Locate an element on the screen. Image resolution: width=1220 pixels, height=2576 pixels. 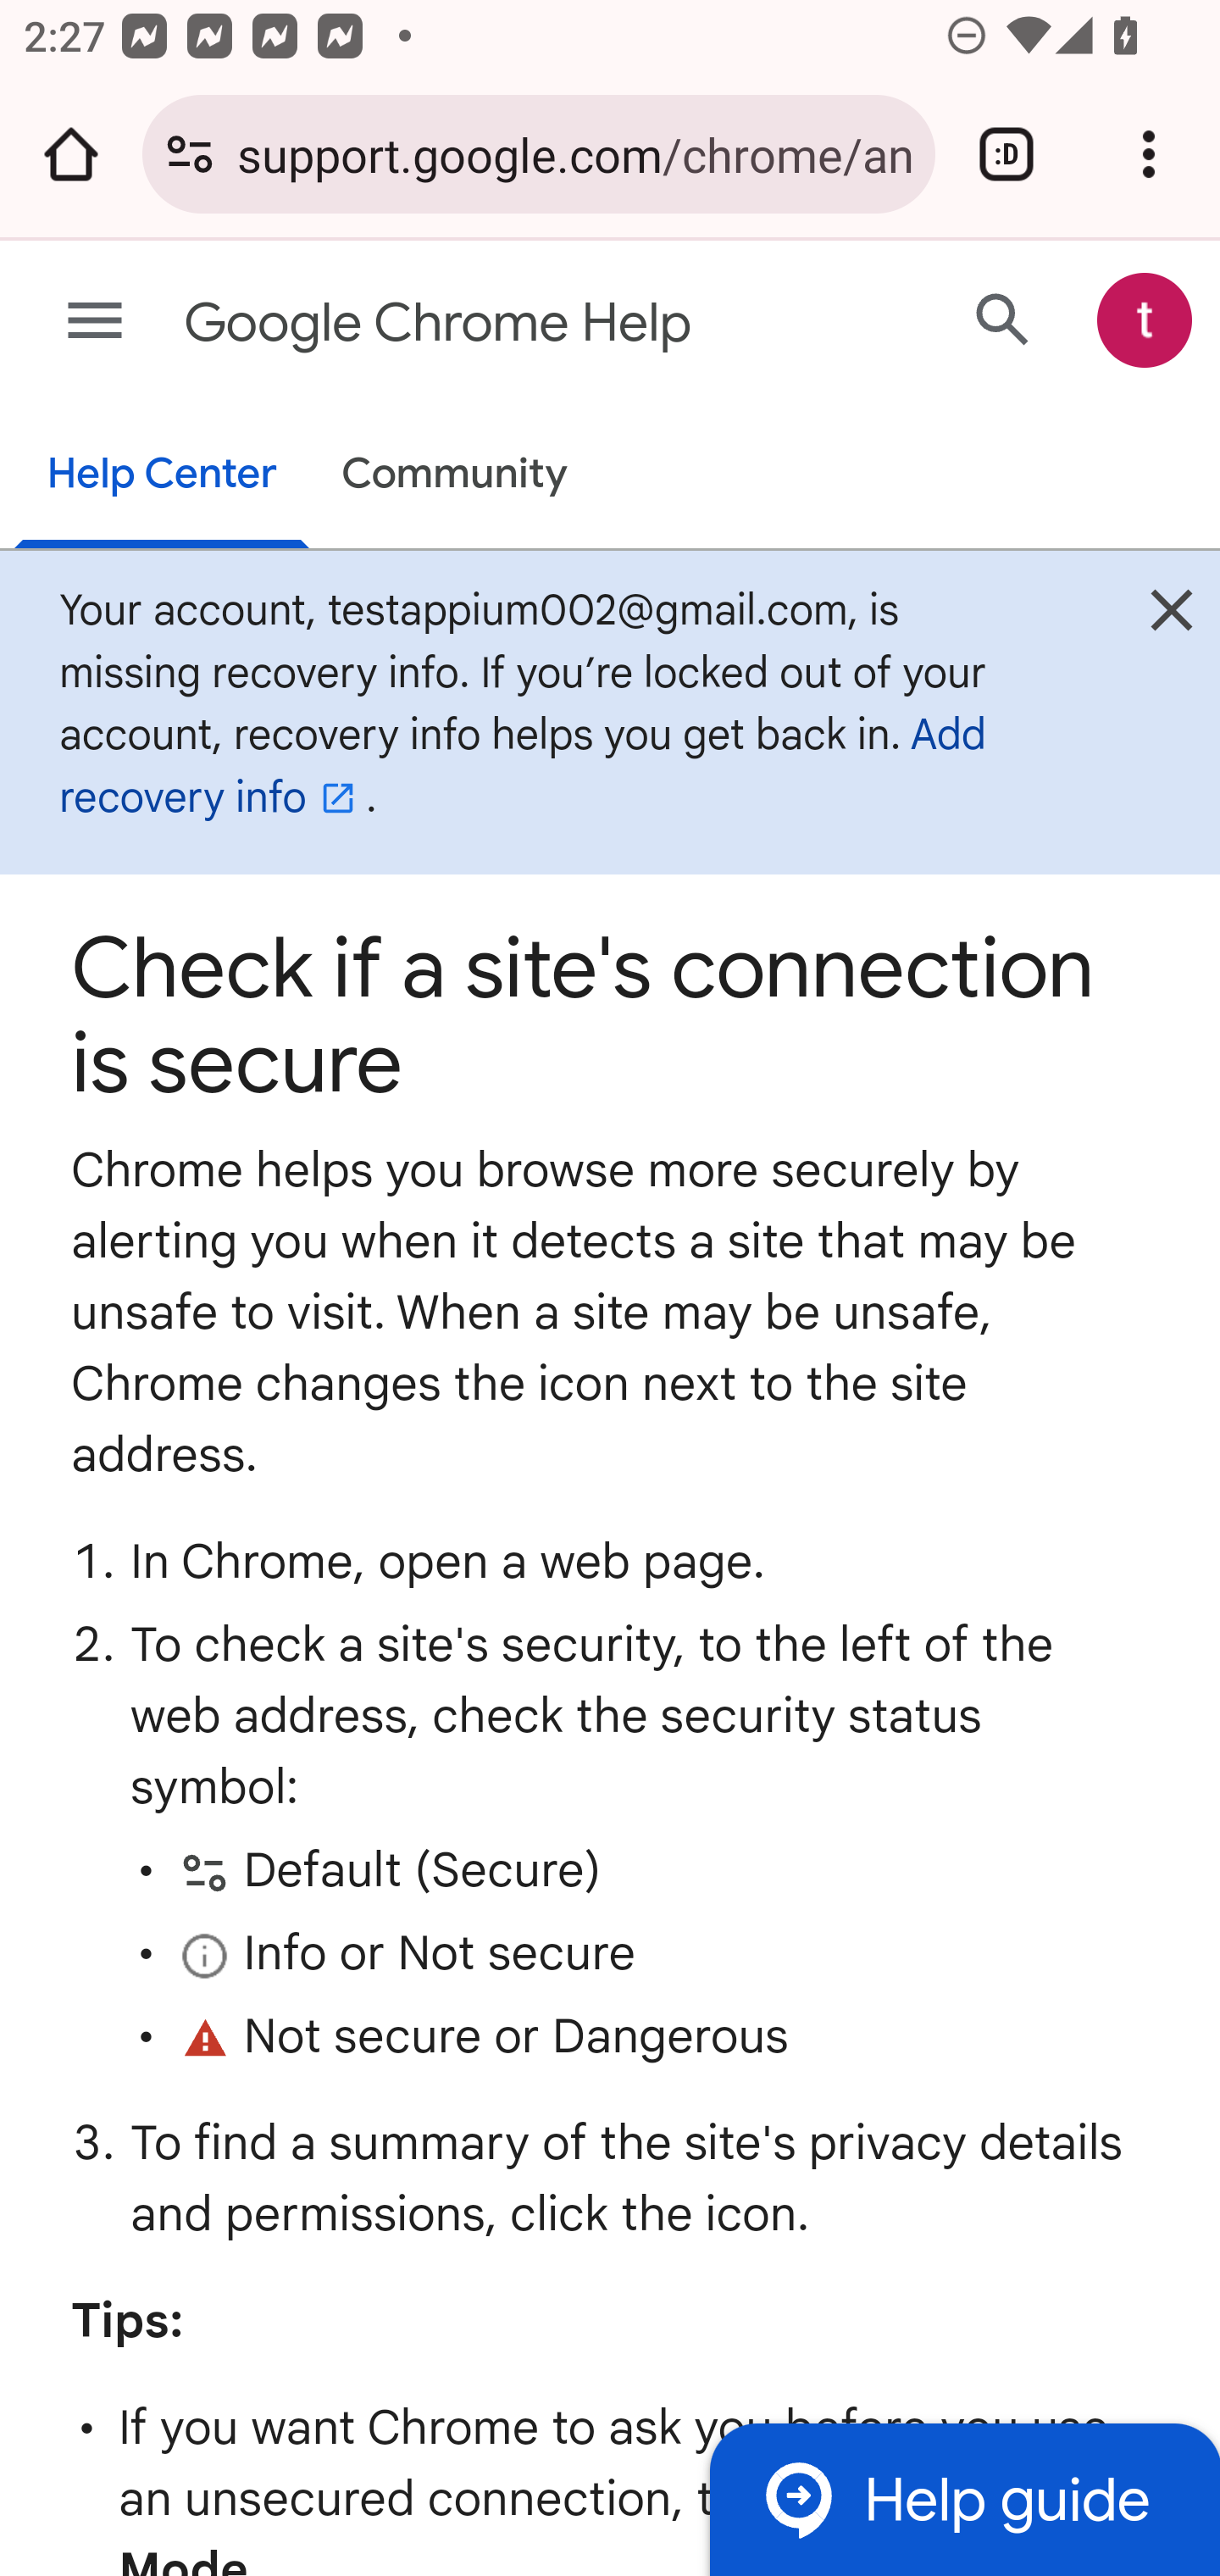
Community is located at coordinates (454, 476).